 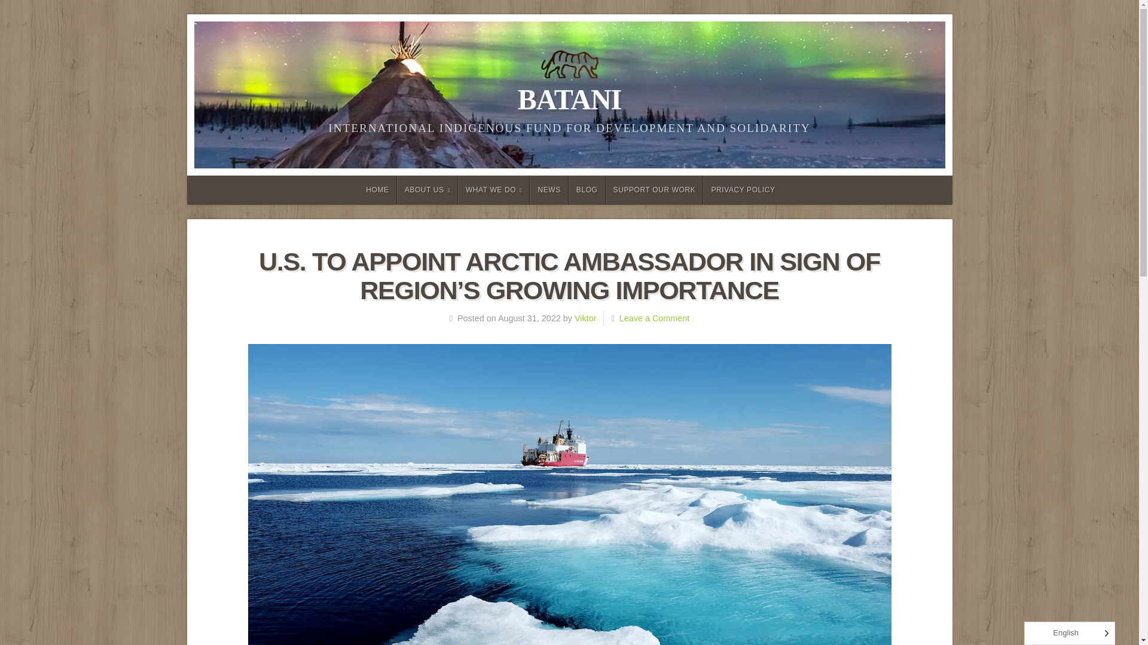 I want to click on Posts by Viktor, so click(x=586, y=318).